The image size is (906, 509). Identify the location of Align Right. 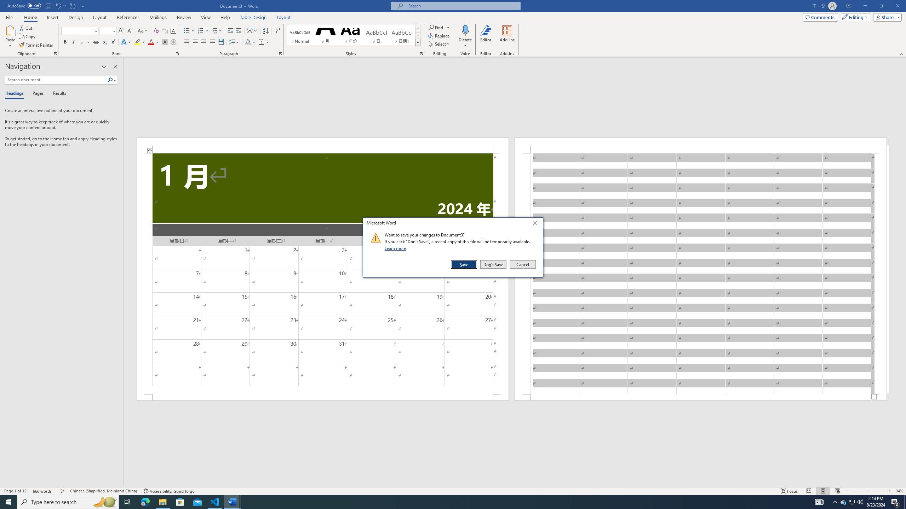
(204, 42).